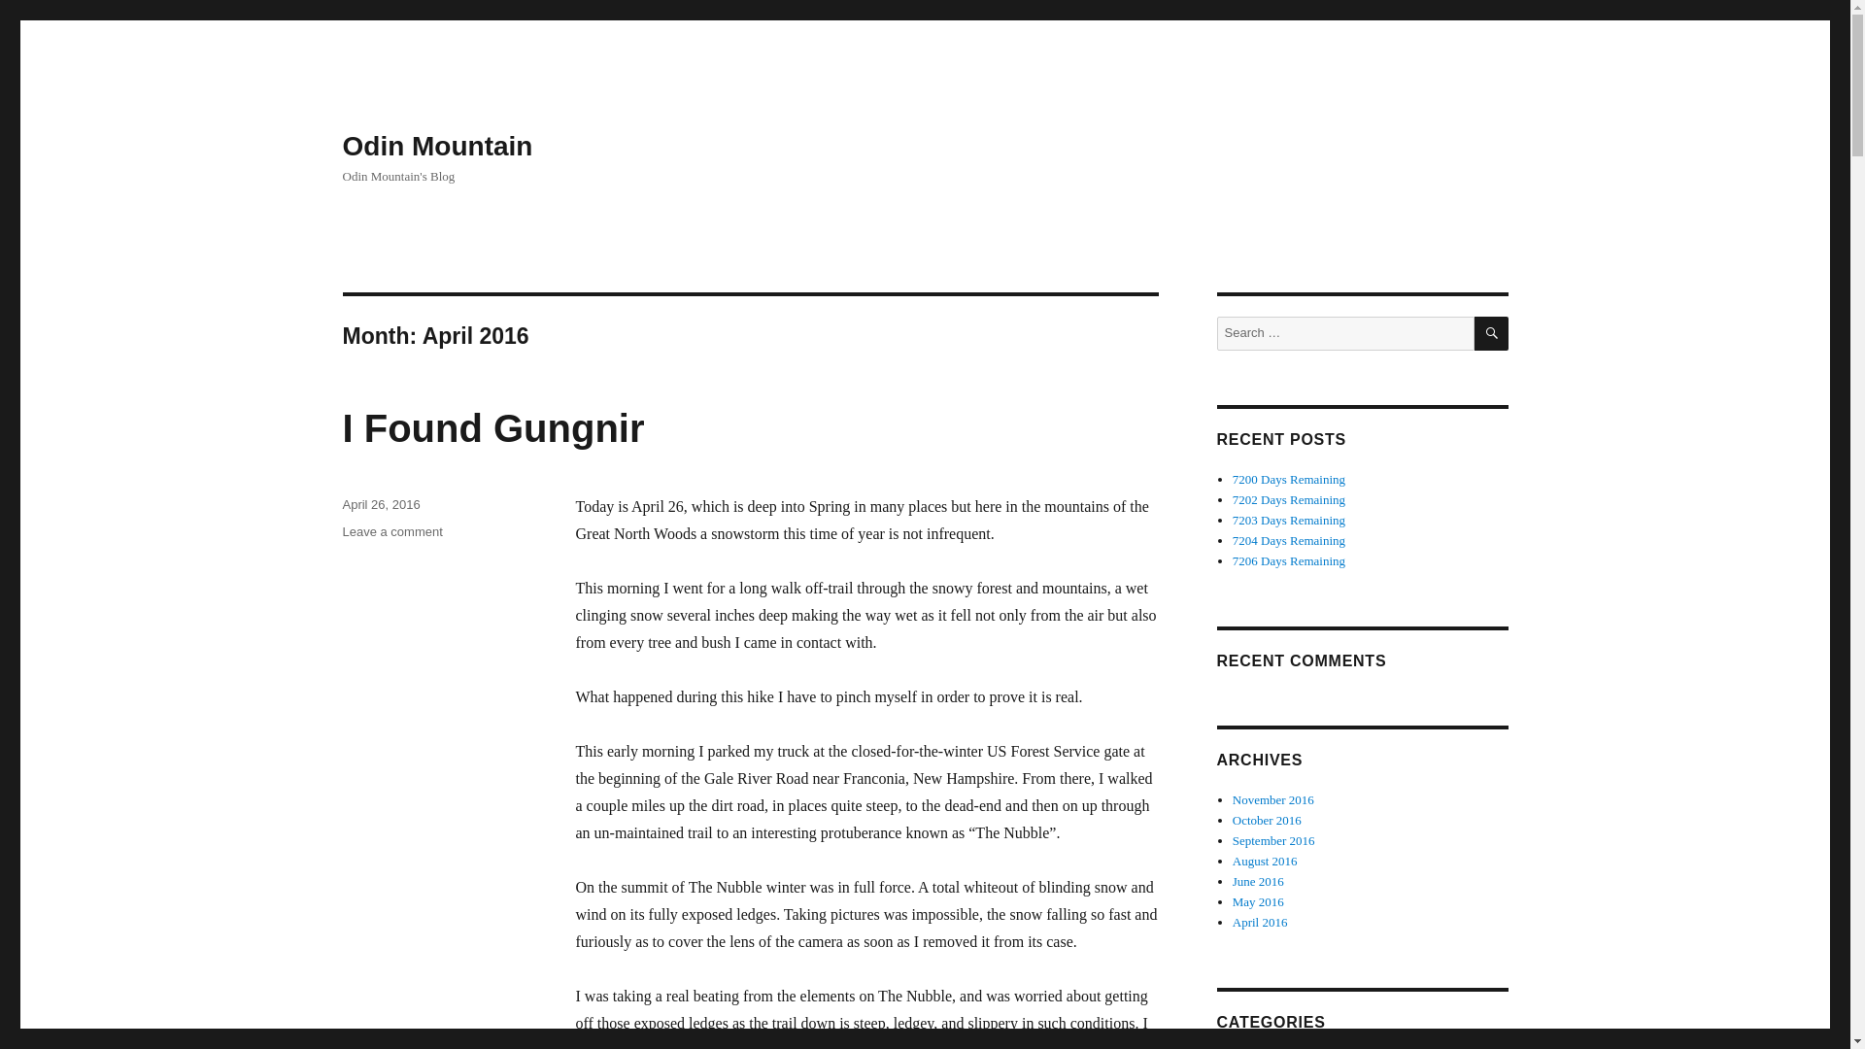 The height and width of the screenshot is (1049, 1865). What do you see at coordinates (1273, 839) in the screenshot?
I see `May 2016` at bounding box center [1273, 839].